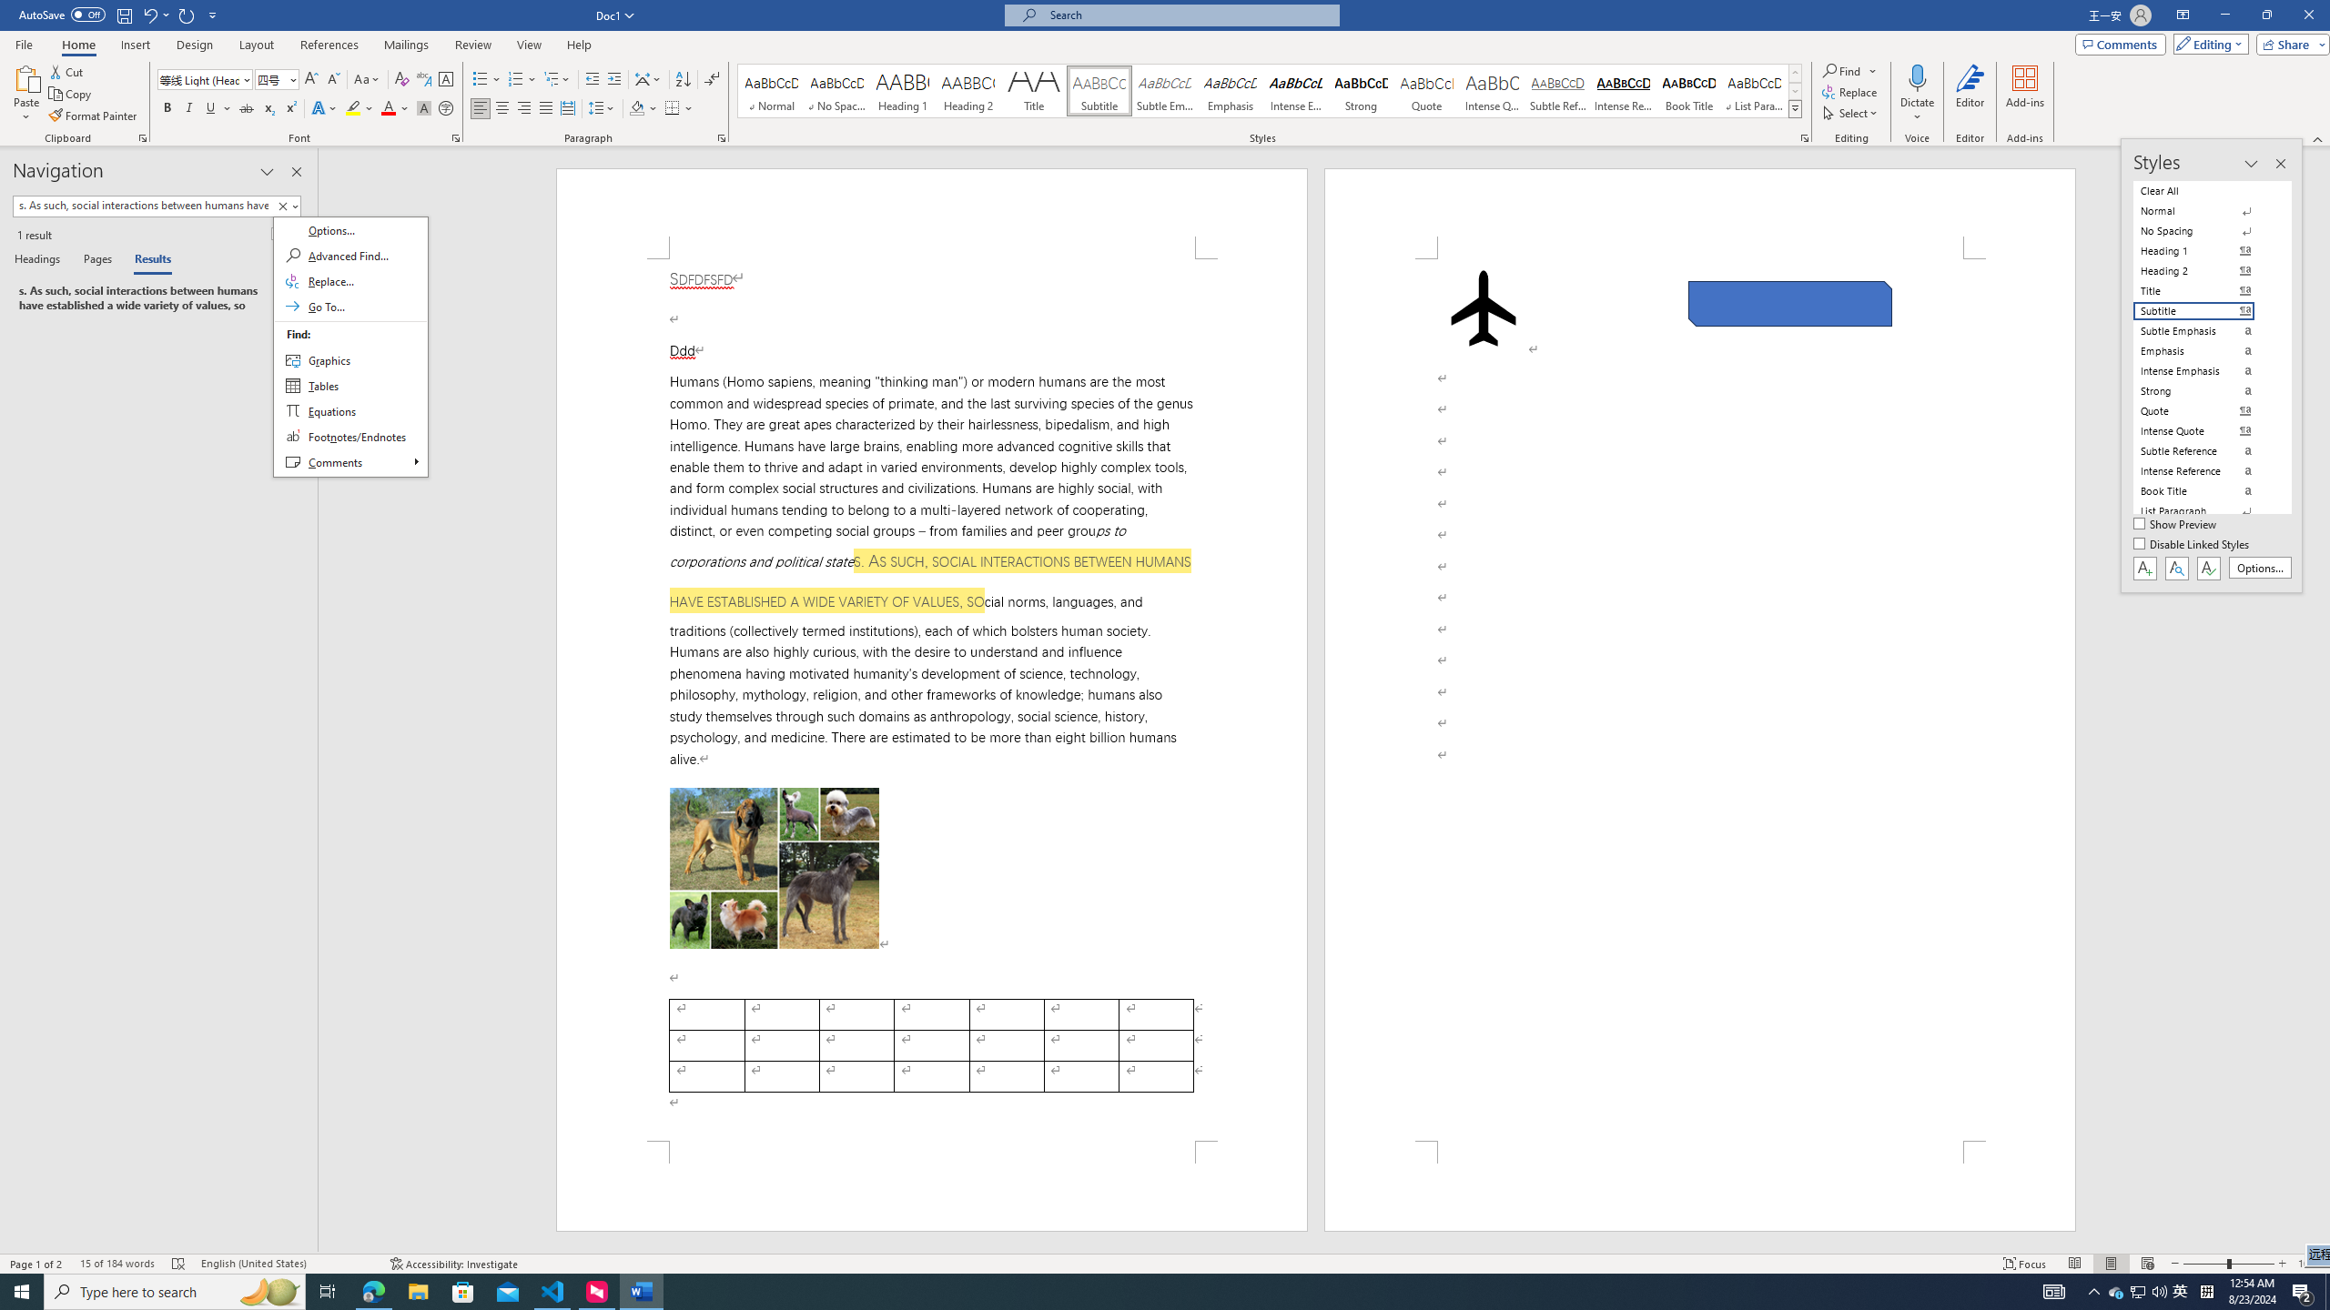  What do you see at coordinates (286, 1264) in the screenshot?
I see `Language English (United States)` at bounding box center [286, 1264].